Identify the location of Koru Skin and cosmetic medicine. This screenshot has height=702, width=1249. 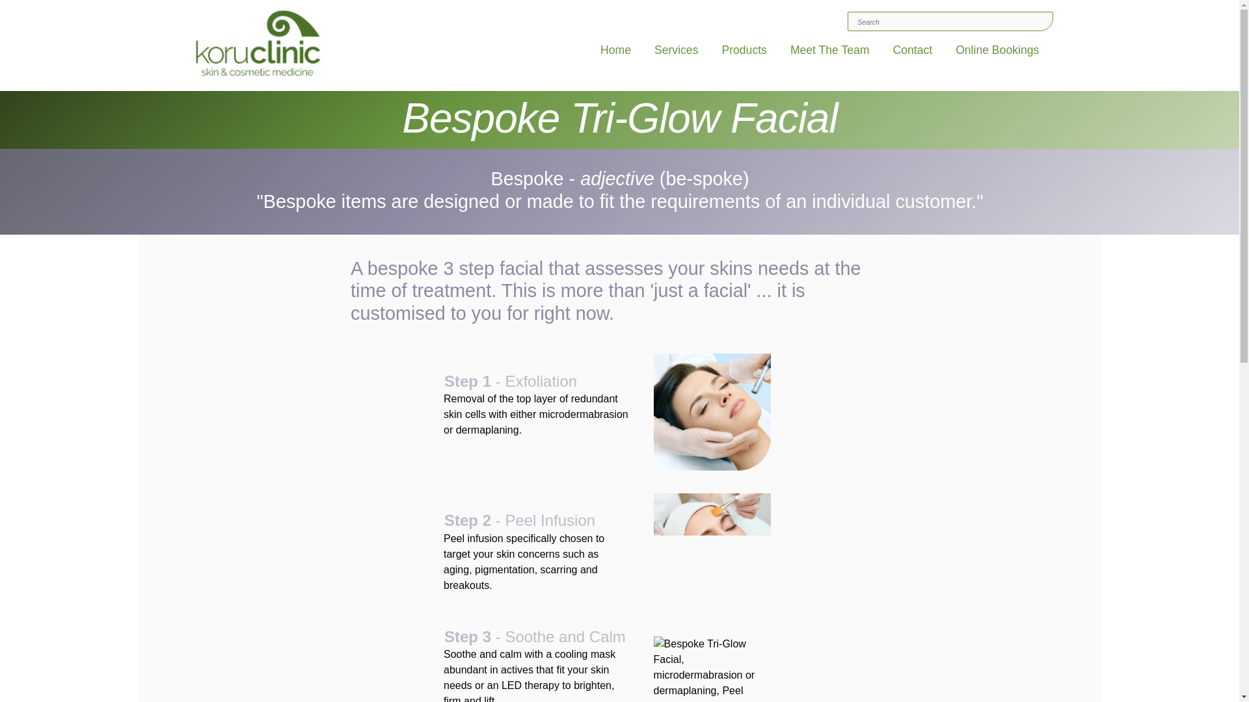
(259, 44).